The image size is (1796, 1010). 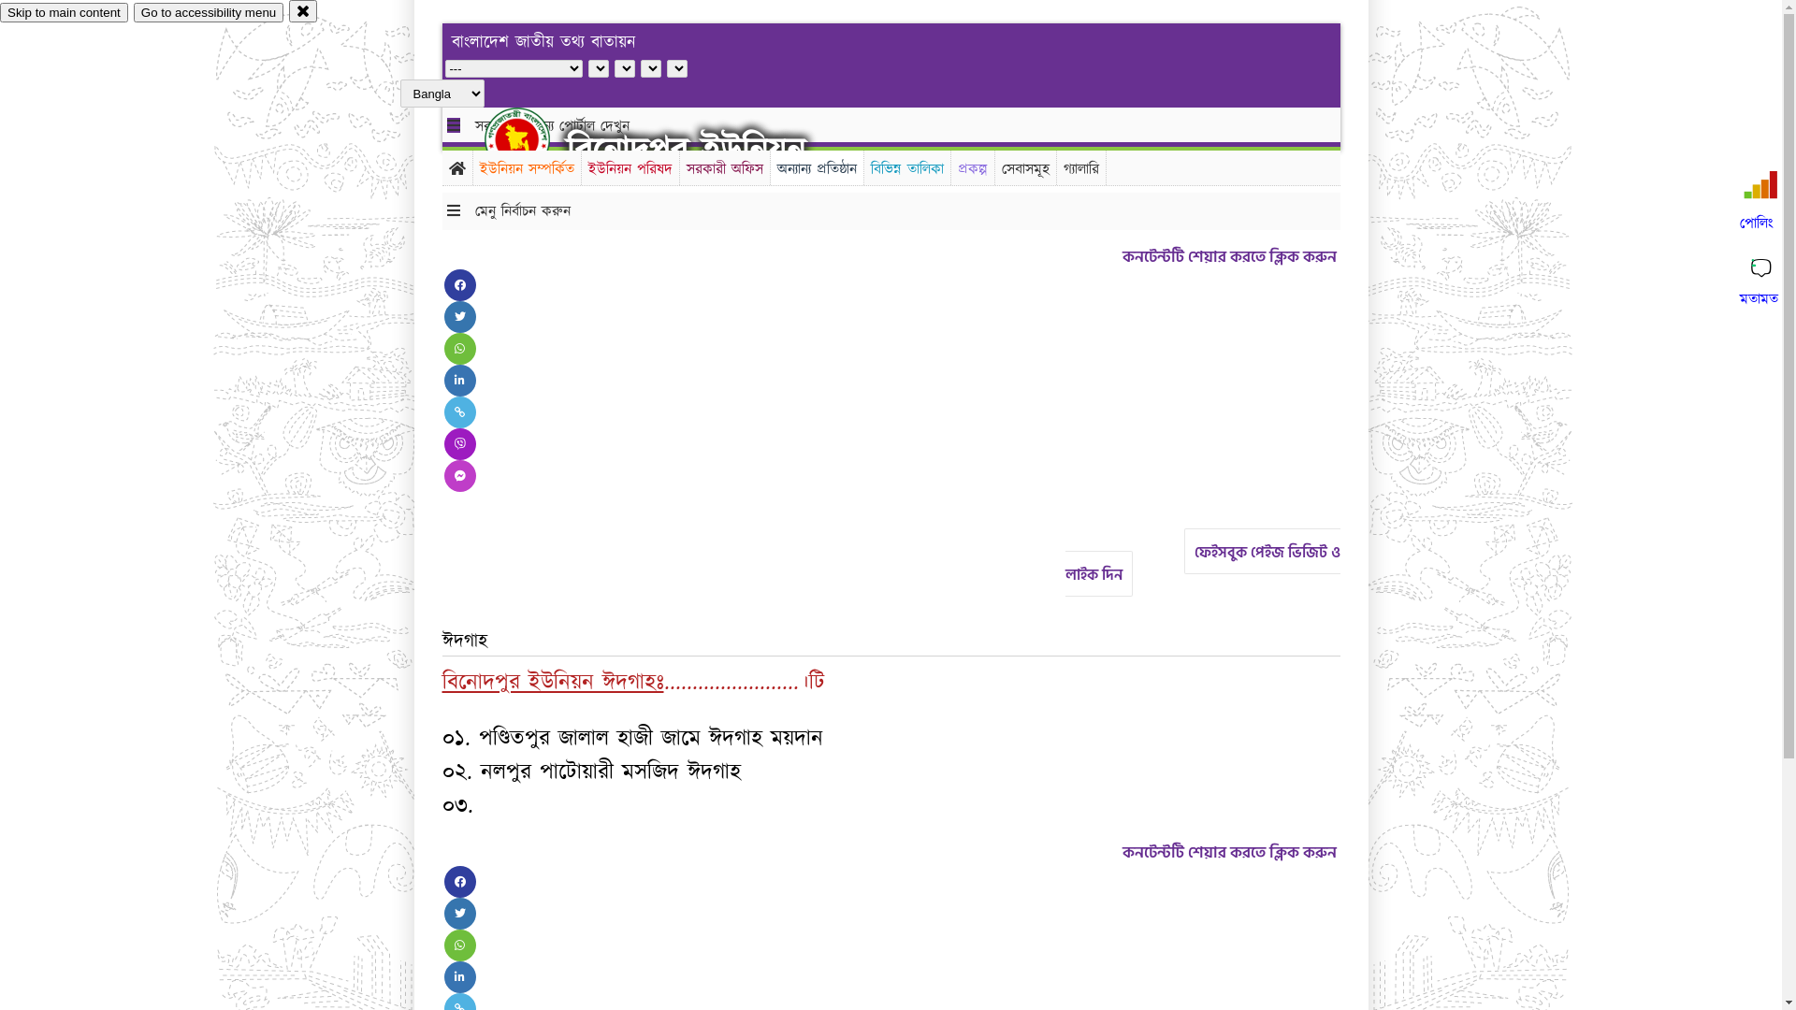 What do you see at coordinates (533, 139) in the screenshot?
I see `
                
            ` at bounding box center [533, 139].